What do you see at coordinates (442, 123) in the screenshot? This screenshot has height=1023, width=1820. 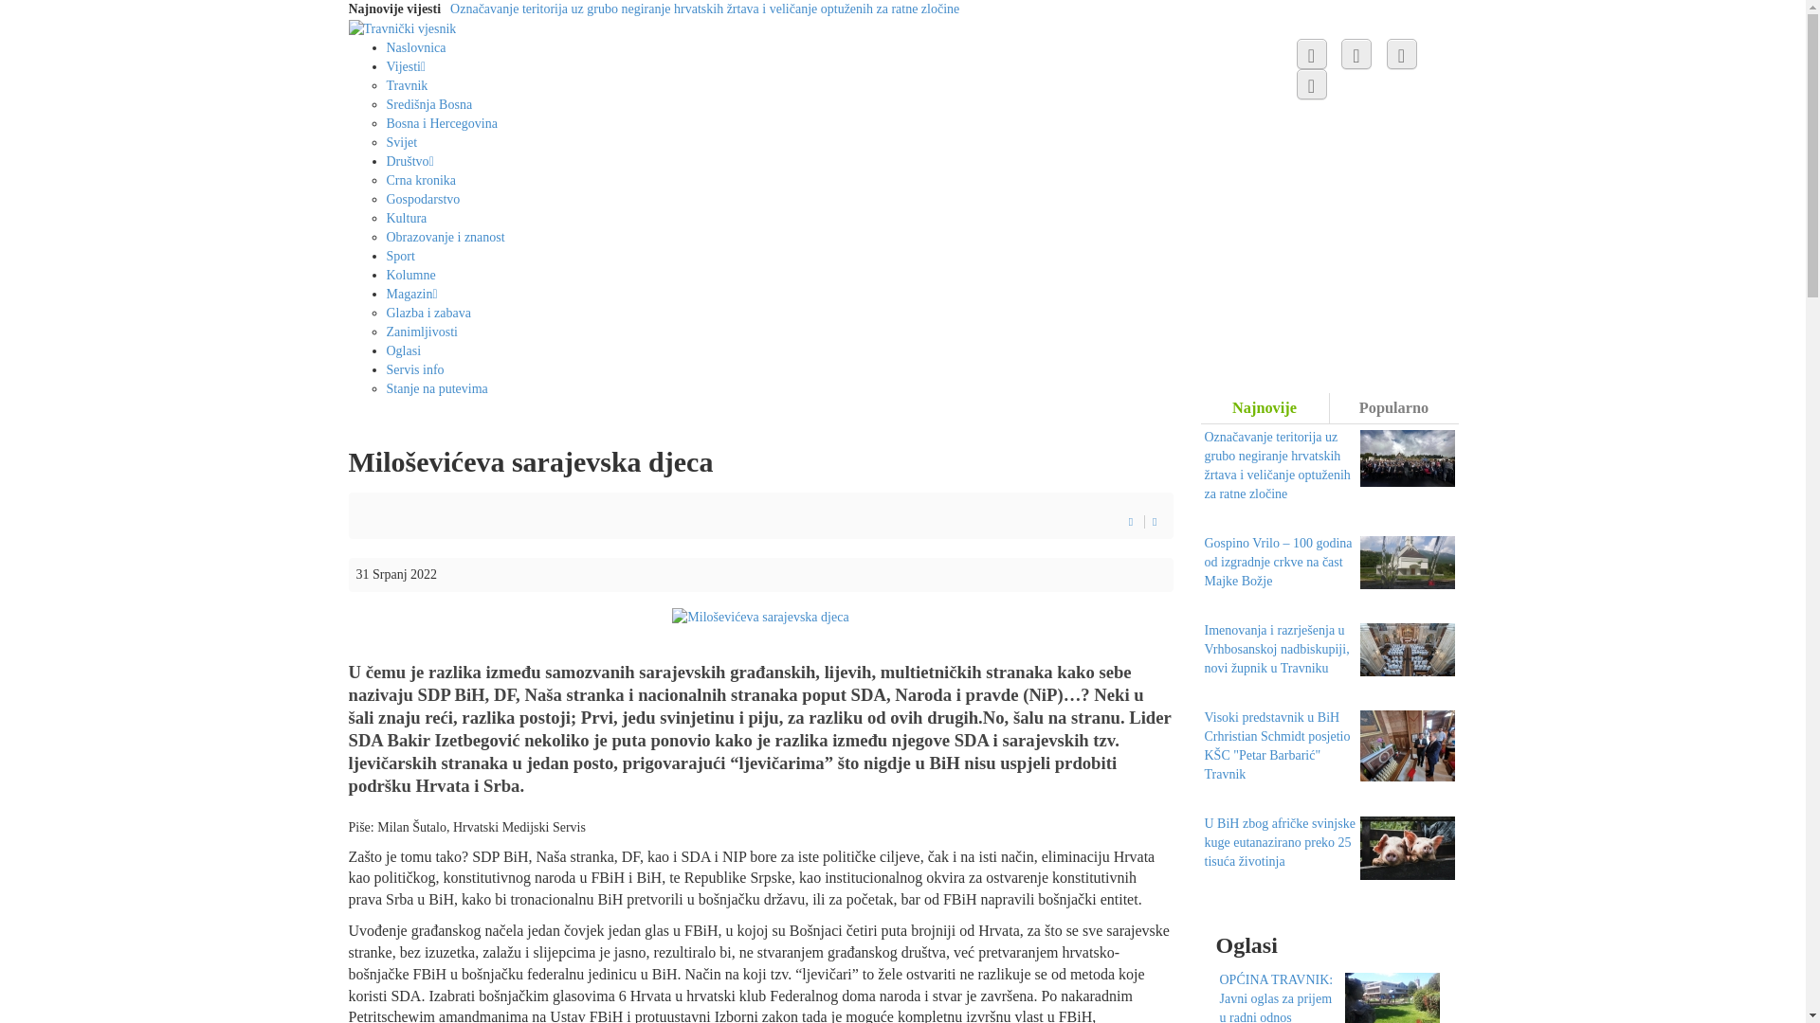 I see `Bosna i Hercegovina` at bounding box center [442, 123].